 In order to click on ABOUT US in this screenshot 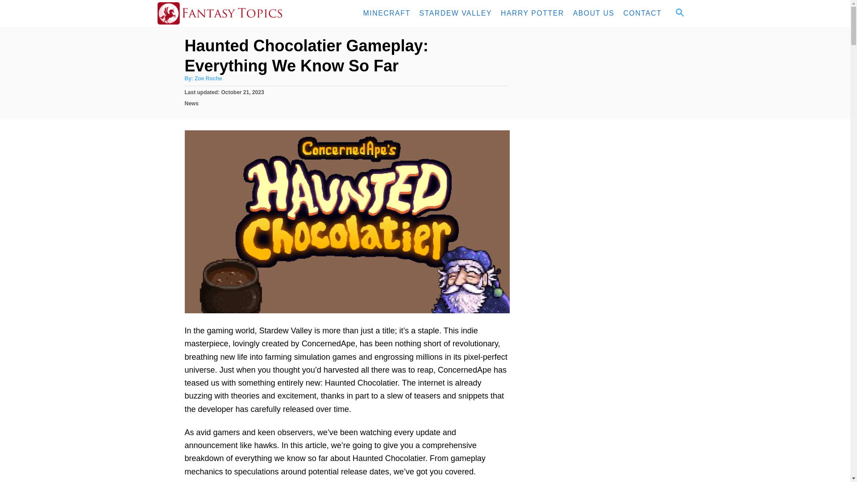, I will do `click(594, 13)`.